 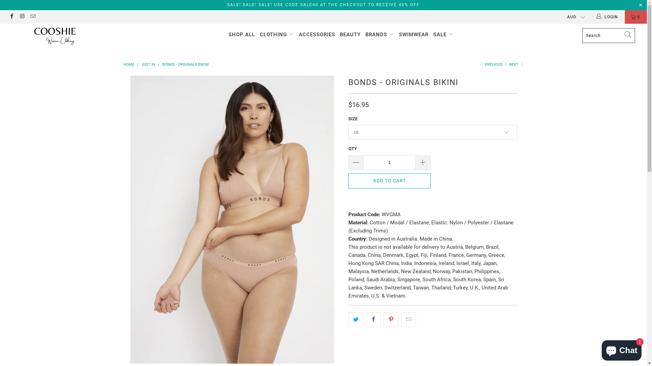 I want to click on LOGIN, so click(x=608, y=17).